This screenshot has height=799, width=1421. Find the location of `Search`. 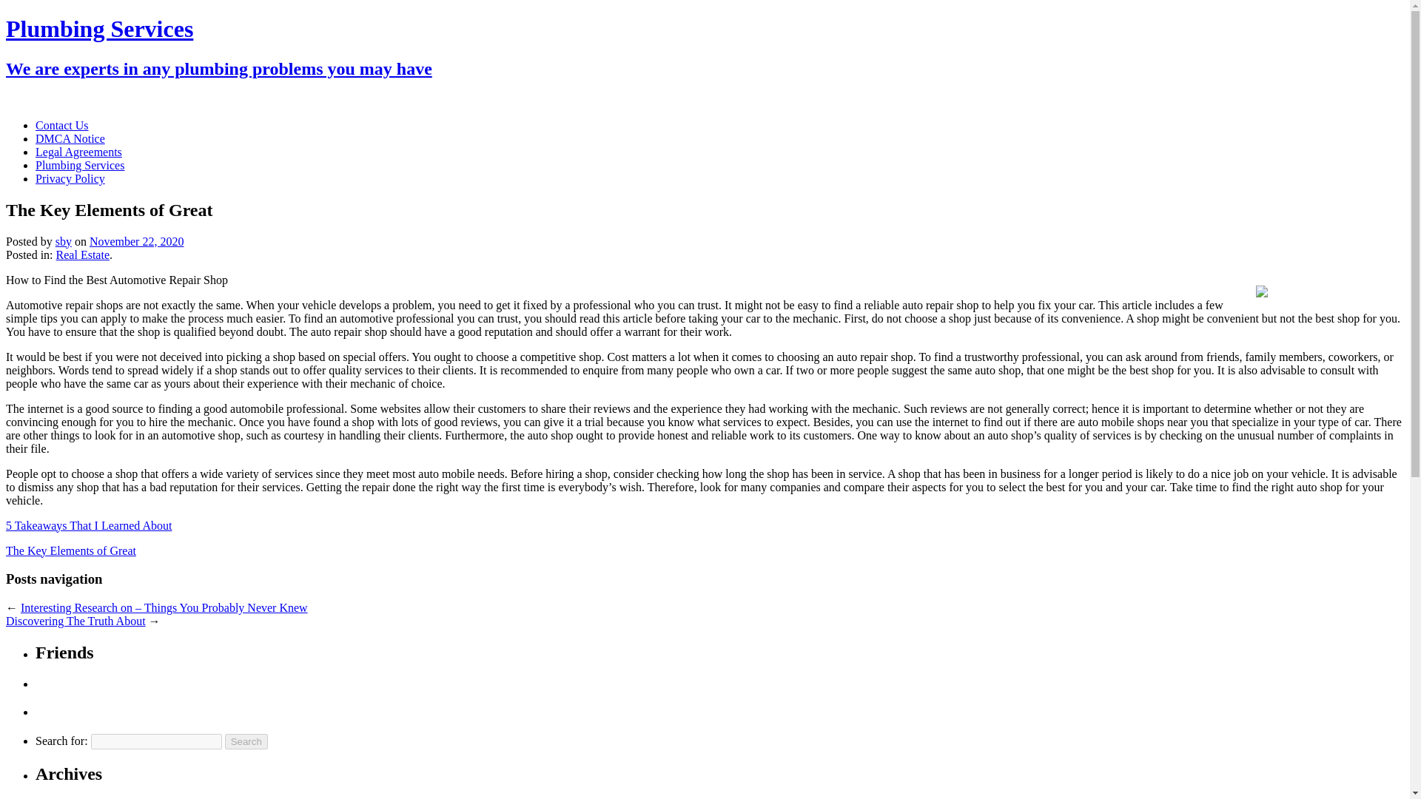

Search is located at coordinates (246, 741).